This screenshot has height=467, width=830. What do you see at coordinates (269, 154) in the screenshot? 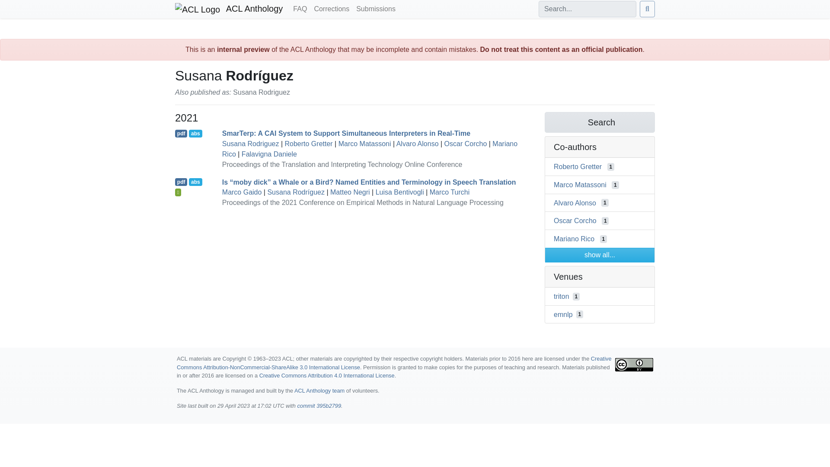
I see `Falavigna Daniele` at bounding box center [269, 154].